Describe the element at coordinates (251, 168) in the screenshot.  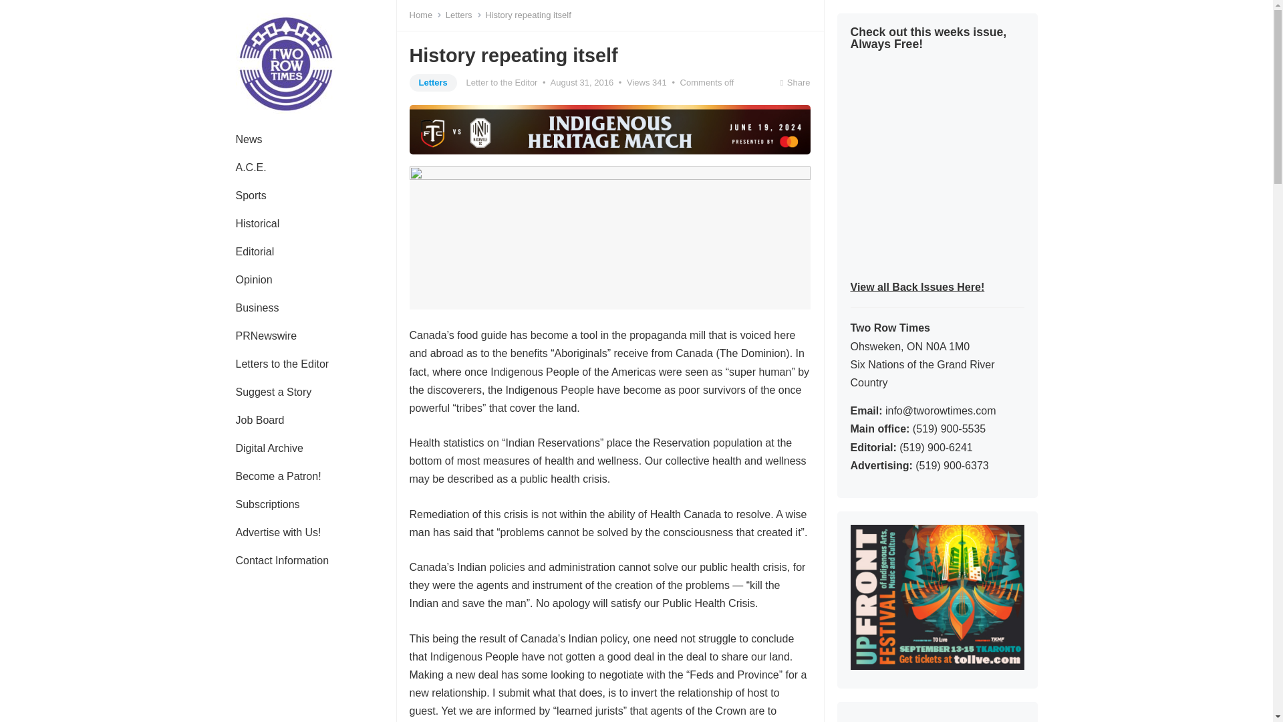
I see `A.C.E.` at that location.